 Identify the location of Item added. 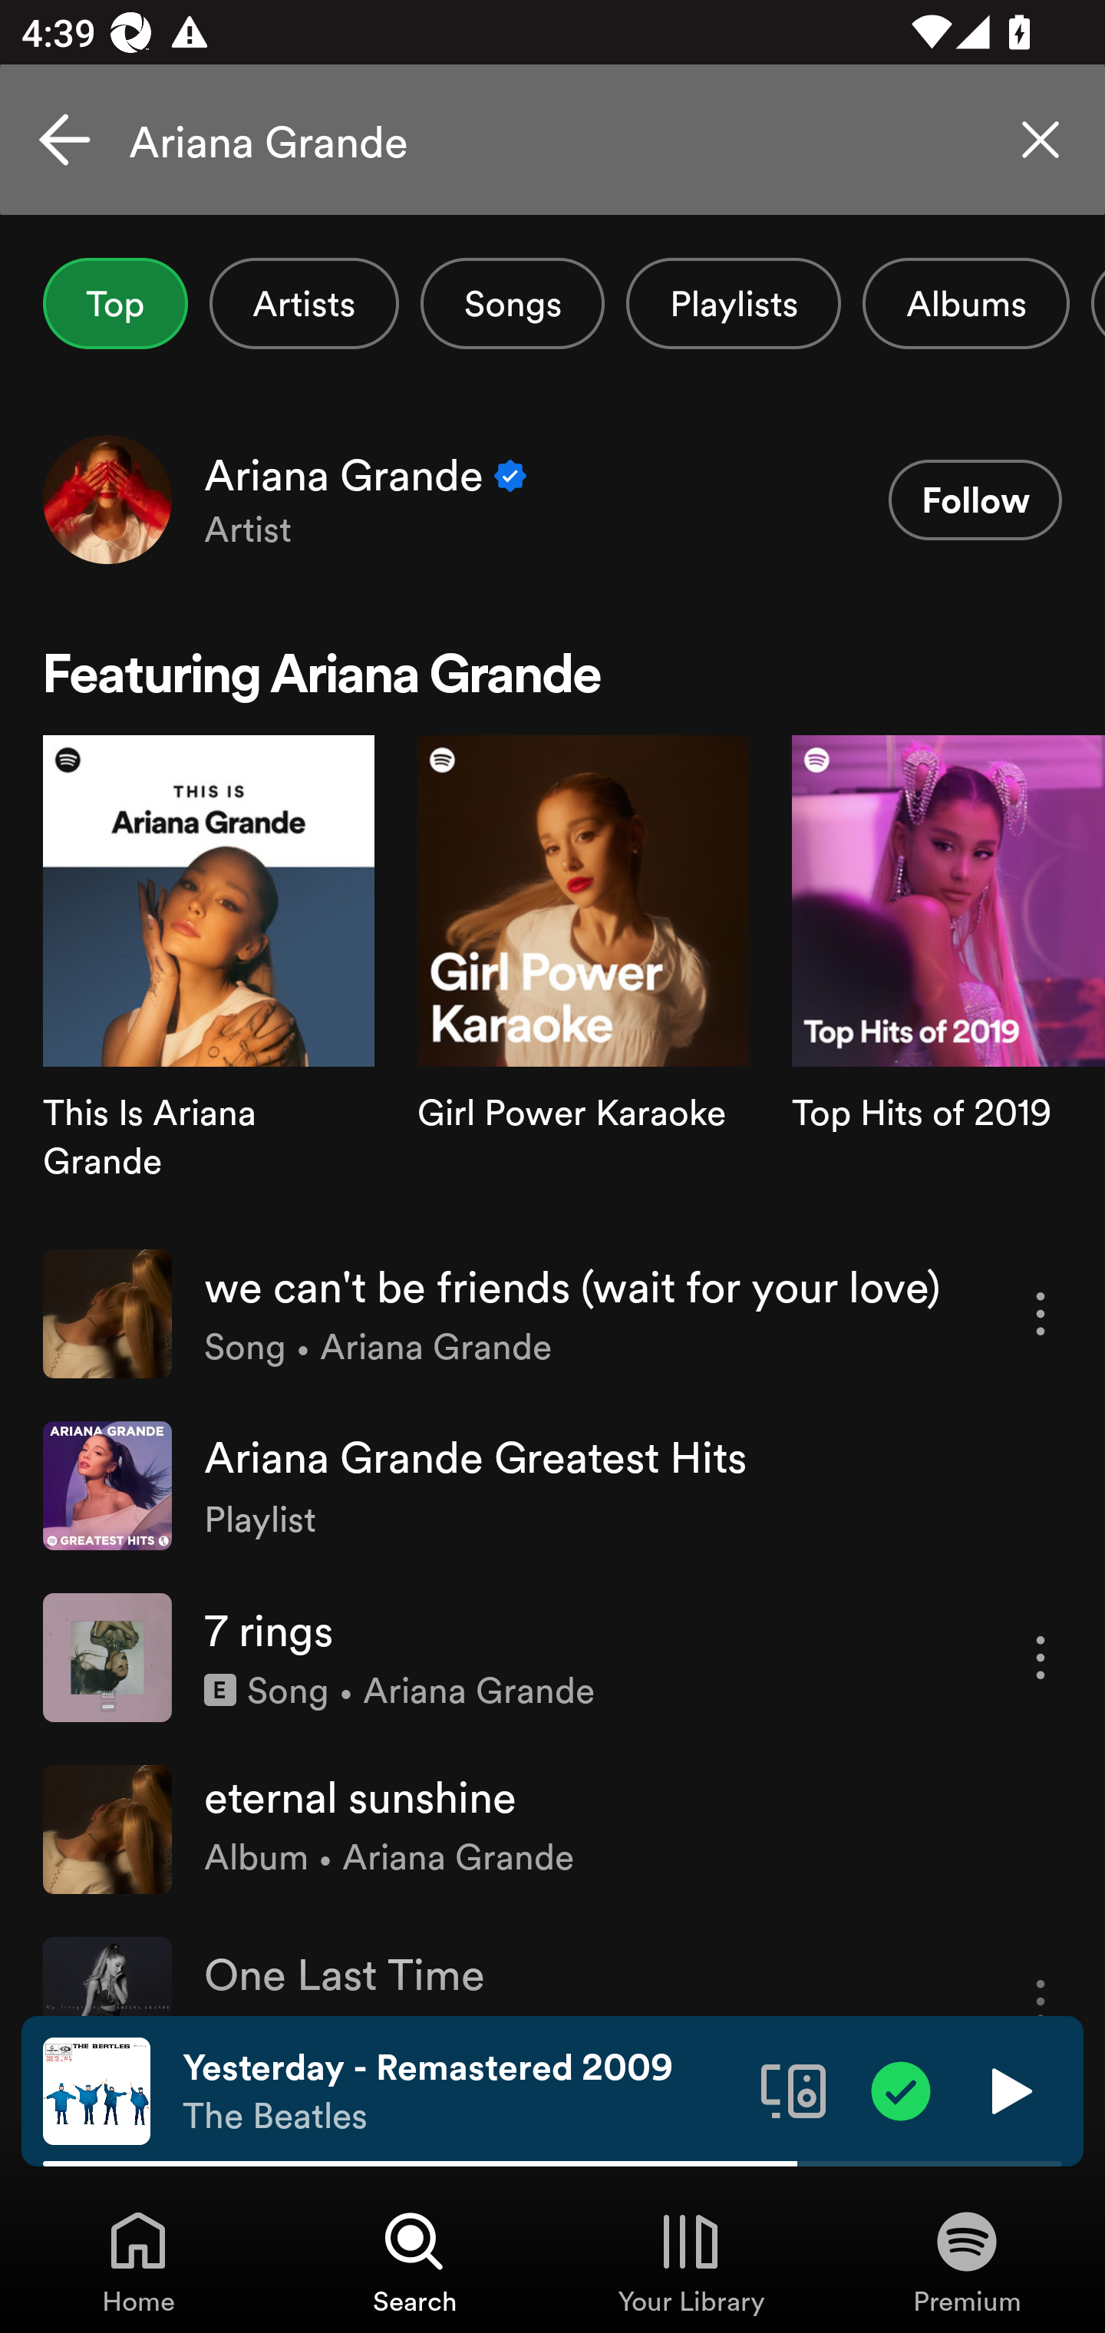
(901, 2090).